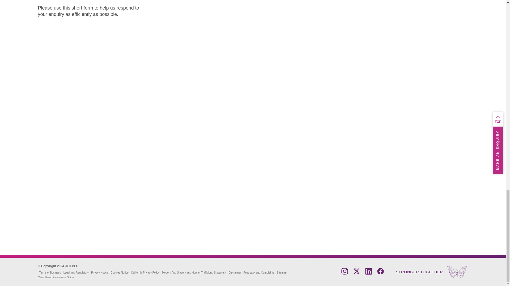 The width and height of the screenshot is (510, 286). What do you see at coordinates (380, 273) in the screenshot?
I see `Facebook profile` at bounding box center [380, 273].